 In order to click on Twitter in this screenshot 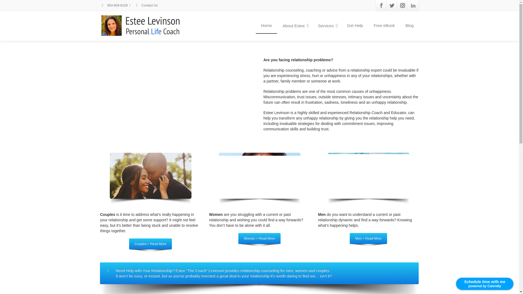, I will do `click(392, 5)`.